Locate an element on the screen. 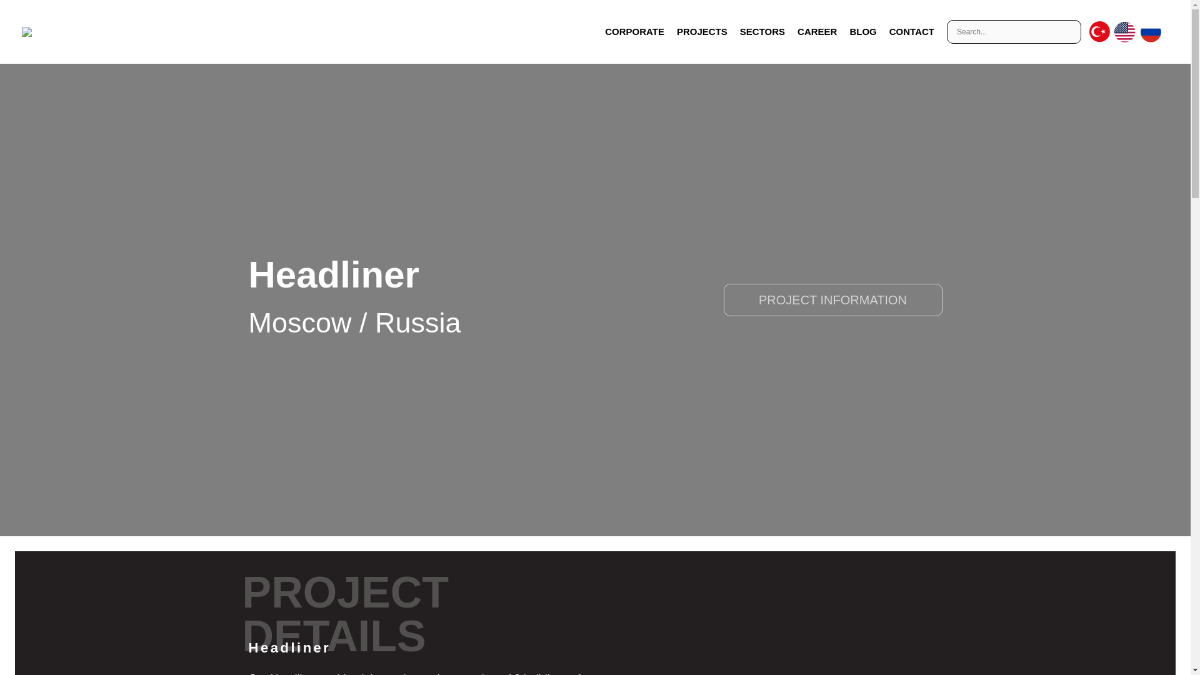 This screenshot has width=1200, height=675. CONTACT is located at coordinates (912, 31).